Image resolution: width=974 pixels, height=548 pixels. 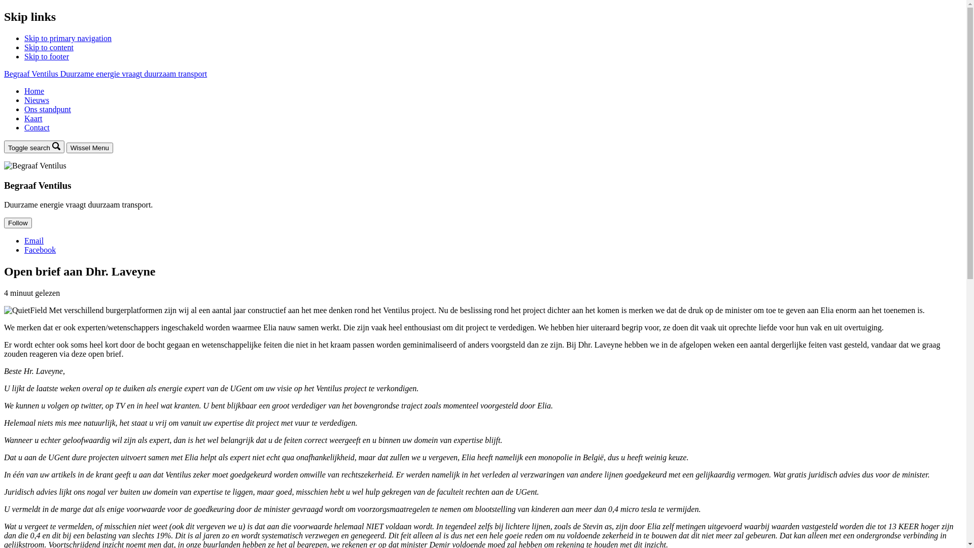 What do you see at coordinates (49, 48) in the screenshot?
I see `Skip to content` at bounding box center [49, 48].